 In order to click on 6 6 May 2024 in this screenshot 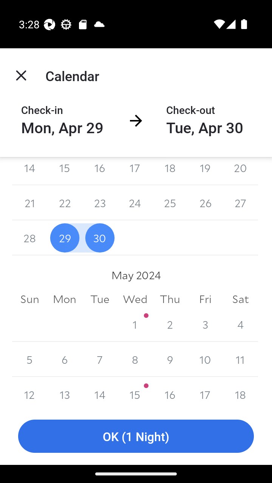, I will do `click(65, 359)`.